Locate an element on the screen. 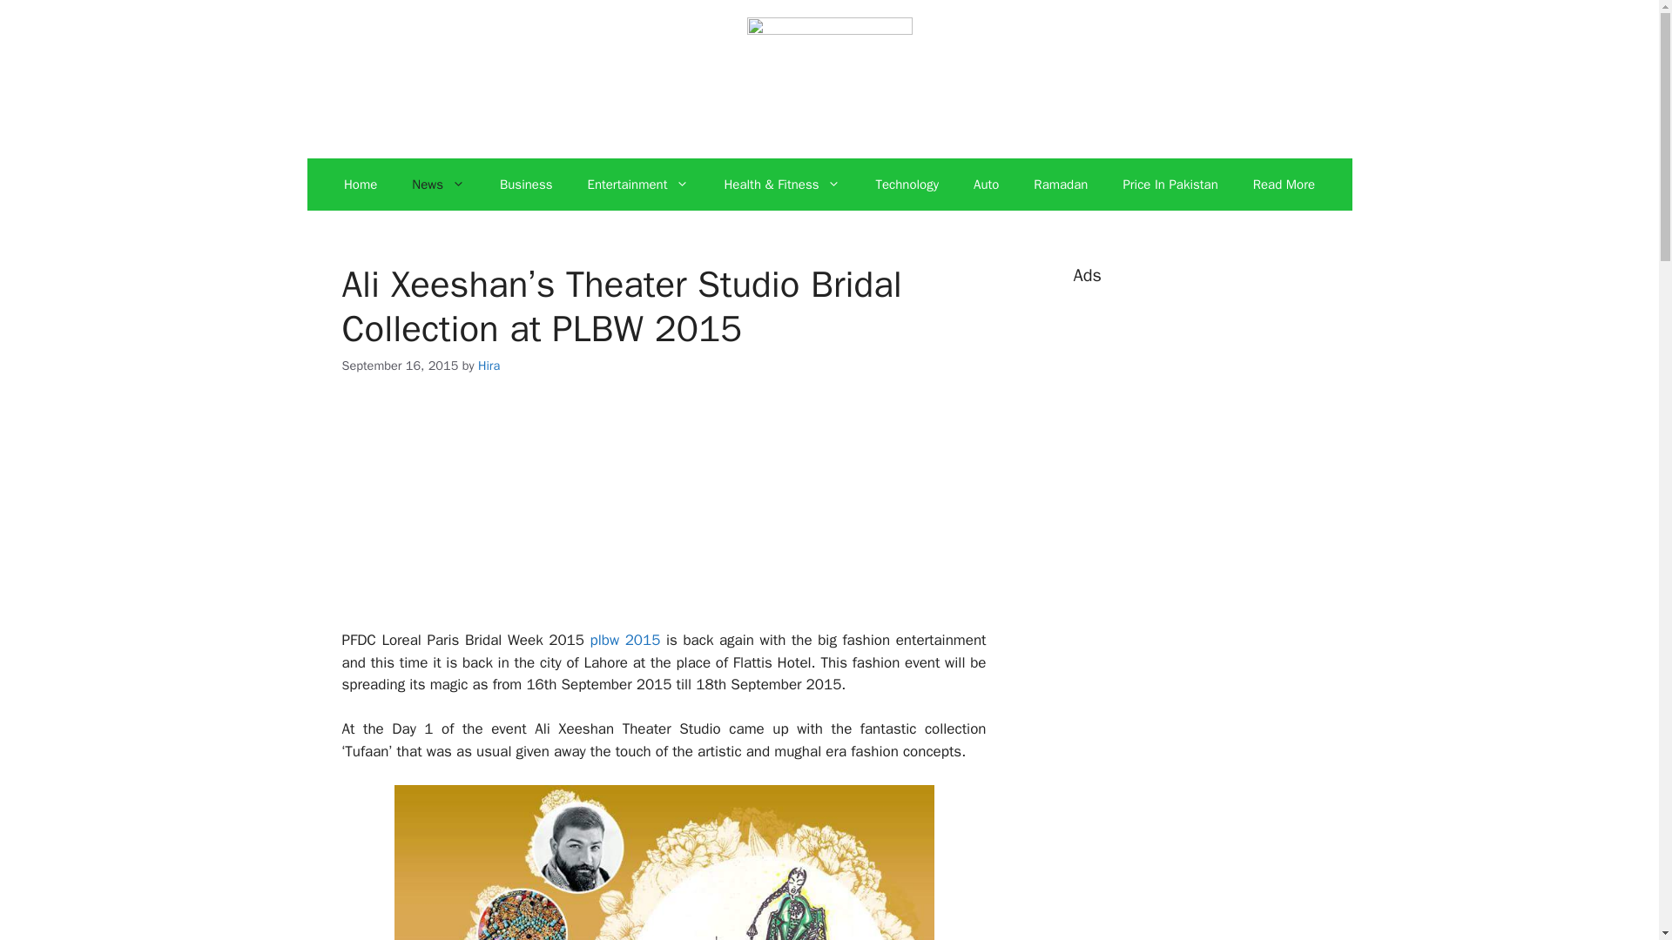 The image size is (1672, 940). Entertainment is located at coordinates (637, 185).